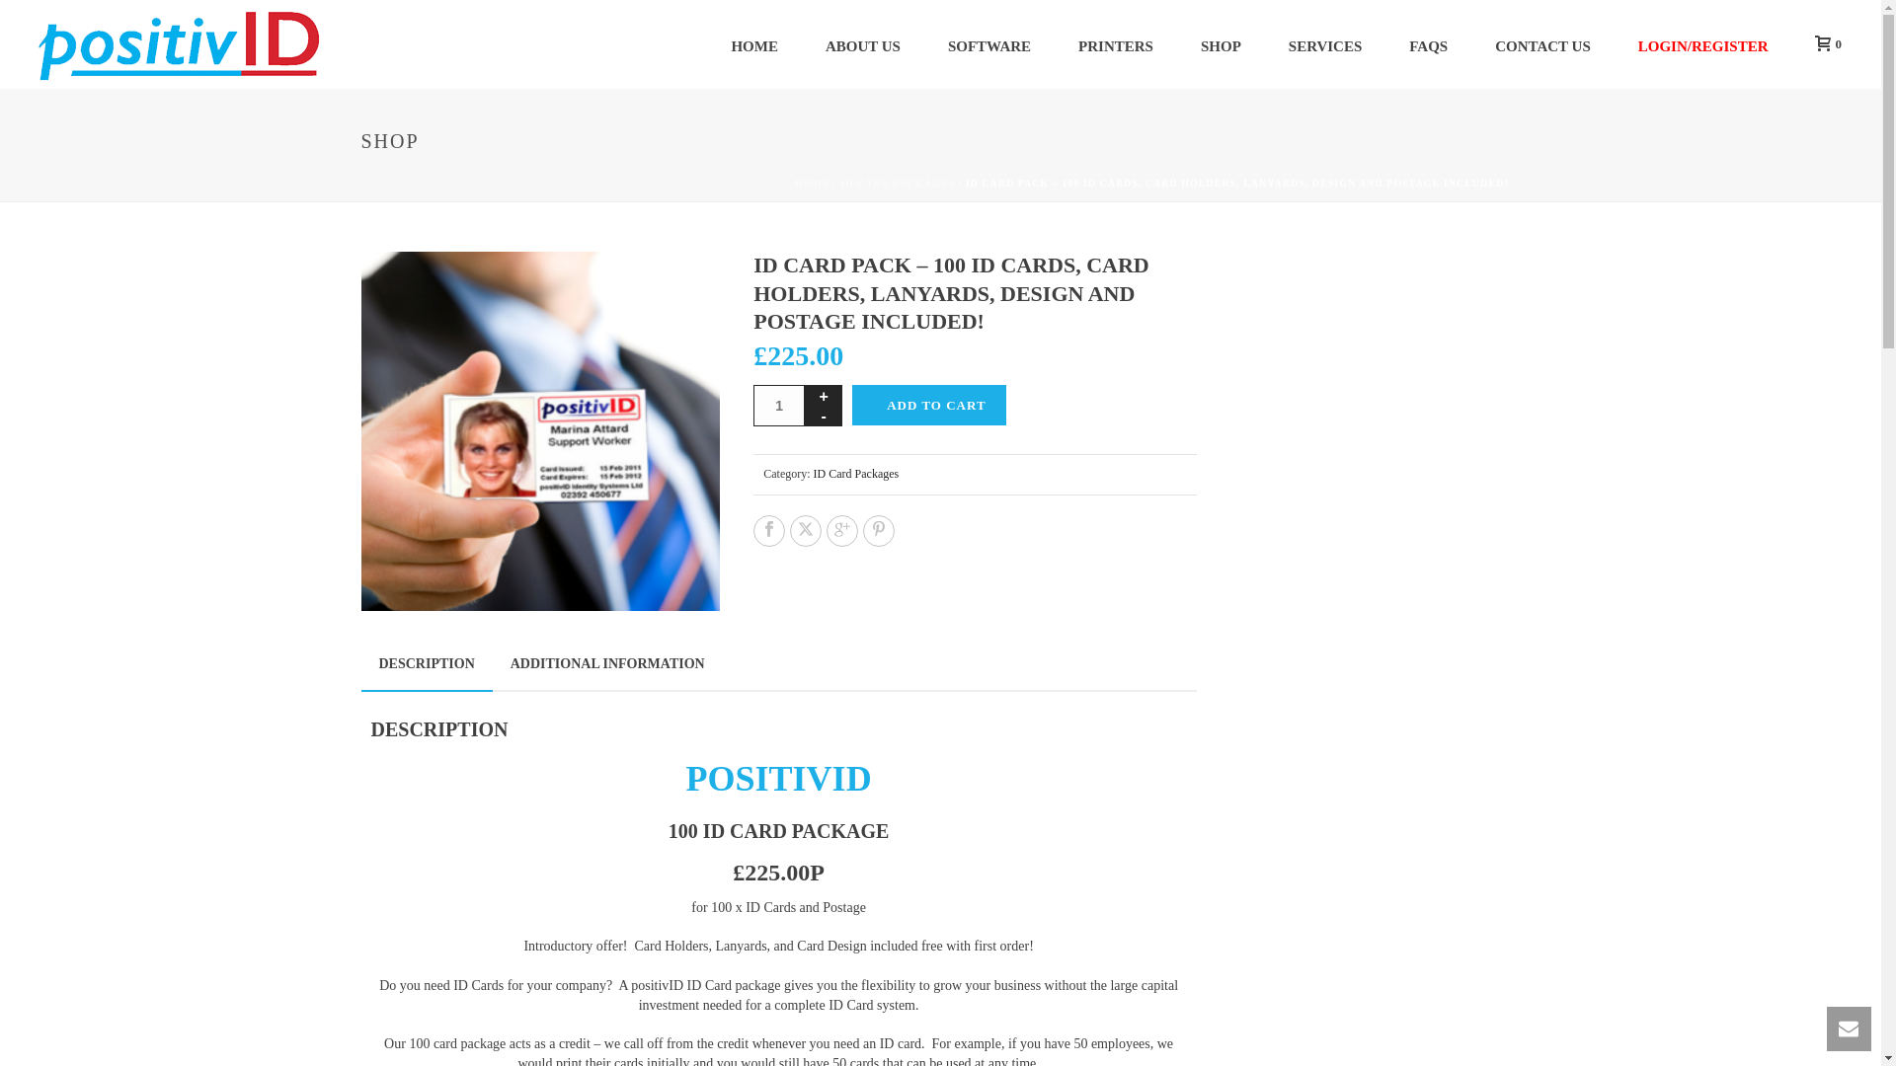 This screenshot has height=1066, width=1896. Describe the element at coordinates (1221, 43) in the screenshot. I see `SHOP` at that location.